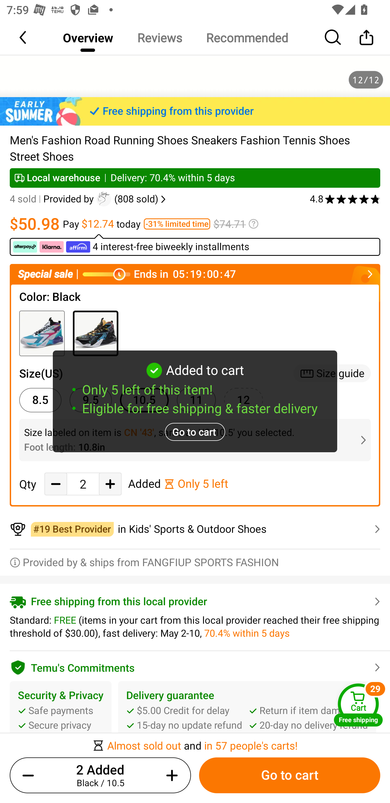  I want to click on Security & Privacy Safe payments Secure privacy, so click(61, 710).